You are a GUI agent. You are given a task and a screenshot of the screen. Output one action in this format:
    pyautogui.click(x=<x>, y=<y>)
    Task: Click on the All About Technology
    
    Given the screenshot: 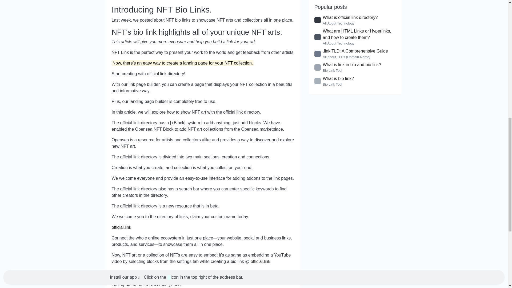 What is the action you would take?
    pyautogui.click(x=338, y=43)
    